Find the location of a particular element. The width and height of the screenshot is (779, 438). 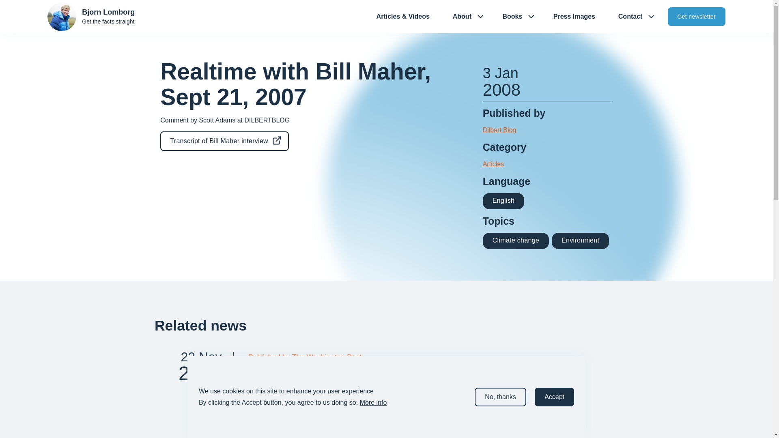

Get newsletter is located at coordinates (225, 141).